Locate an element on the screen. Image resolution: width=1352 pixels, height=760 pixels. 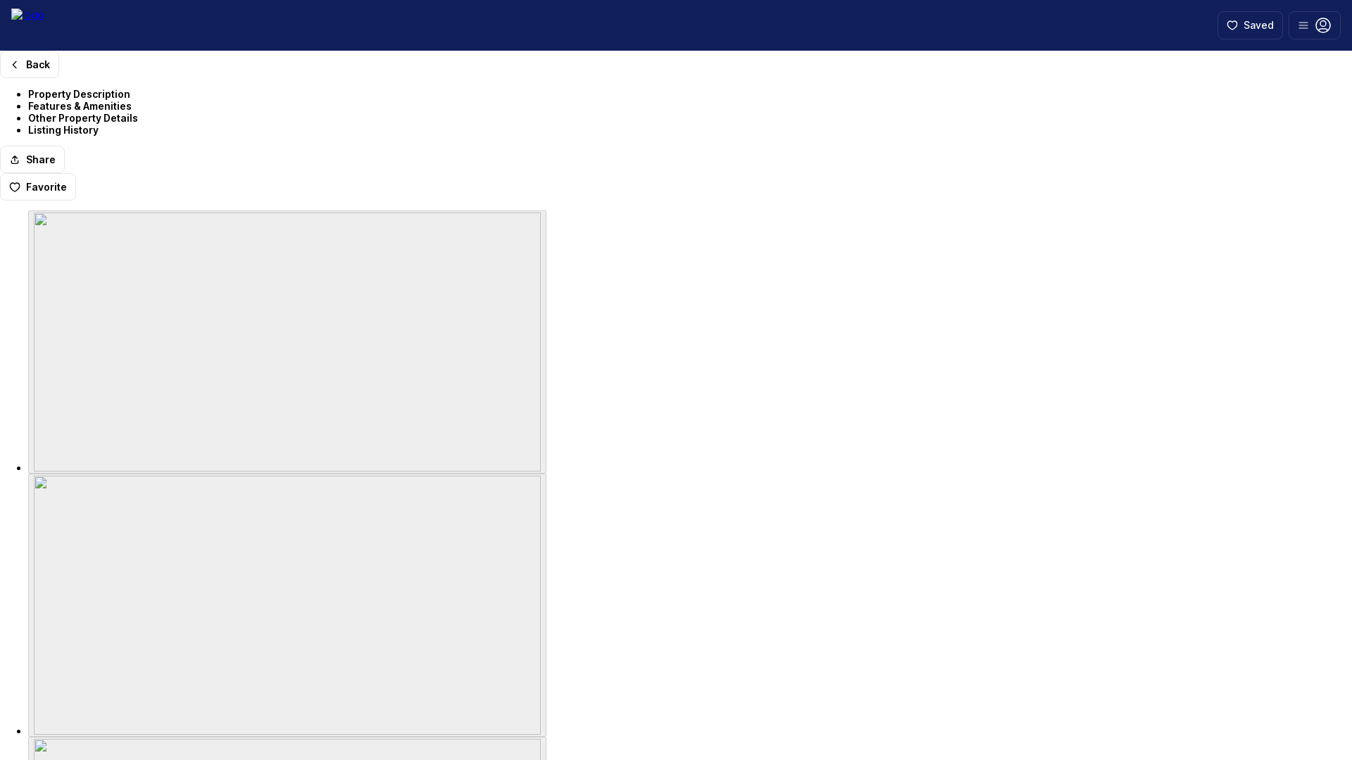
Other Property Details is located at coordinates (83, 118).